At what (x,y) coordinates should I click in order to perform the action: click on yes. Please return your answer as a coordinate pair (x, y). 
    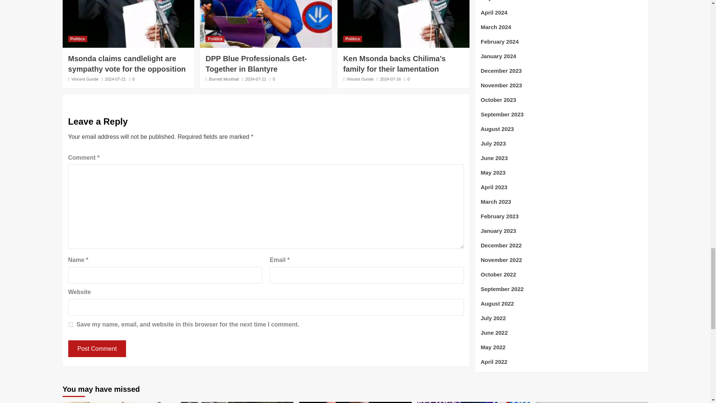
    Looking at the image, I should click on (70, 324).